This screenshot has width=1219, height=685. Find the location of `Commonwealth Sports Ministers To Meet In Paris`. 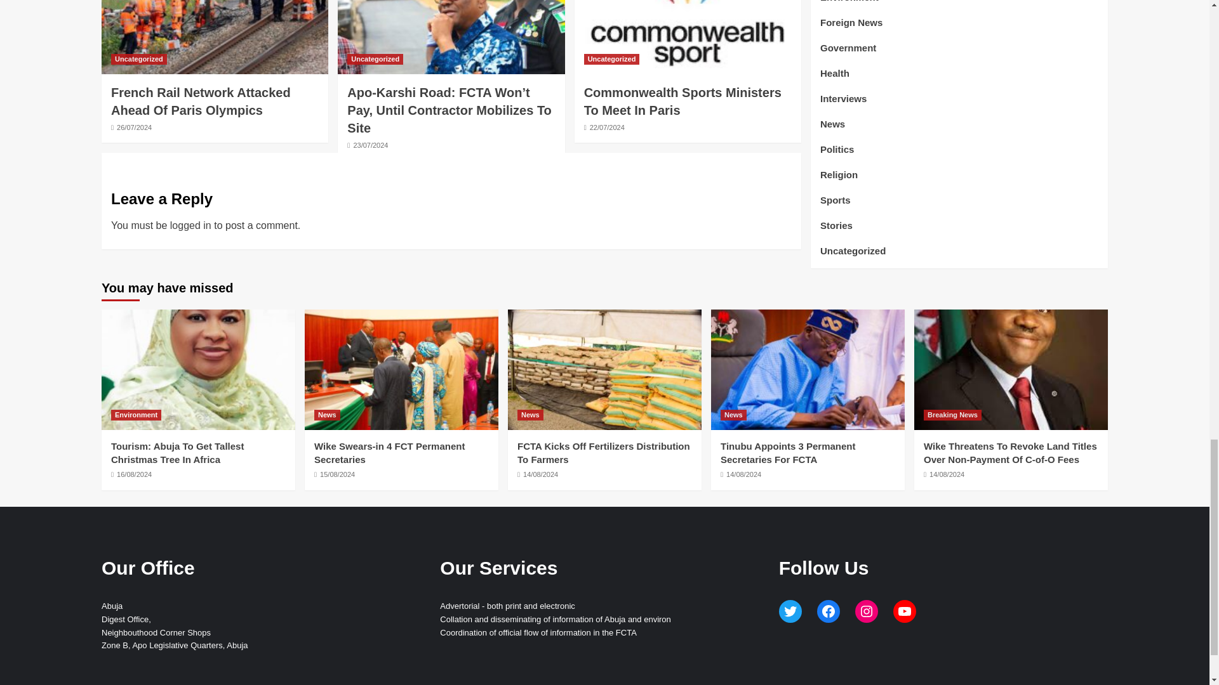

Commonwealth Sports Ministers To Meet In Paris is located at coordinates (682, 101).